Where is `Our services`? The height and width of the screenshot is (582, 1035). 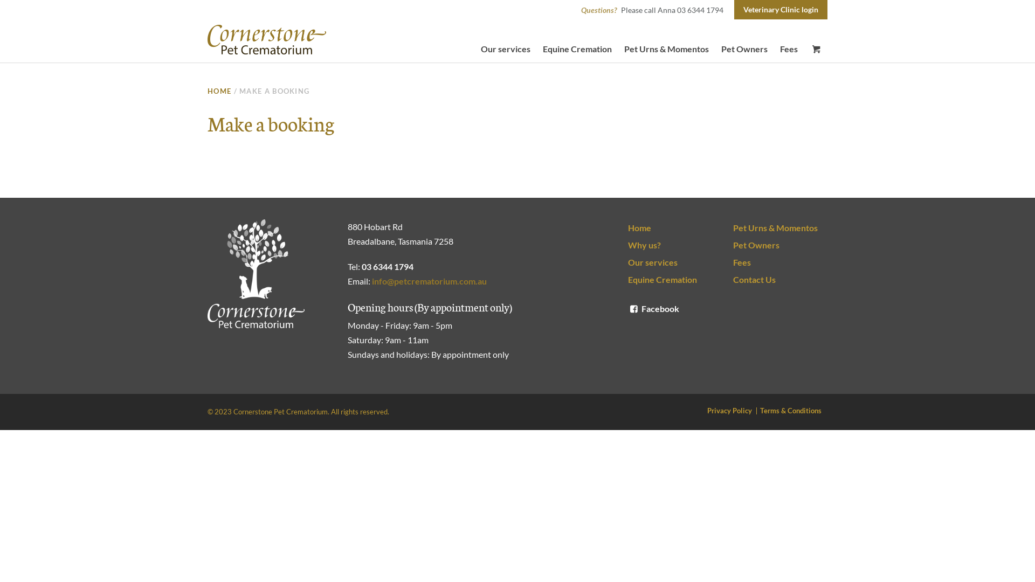
Our services is located at coordinates (675, 262).